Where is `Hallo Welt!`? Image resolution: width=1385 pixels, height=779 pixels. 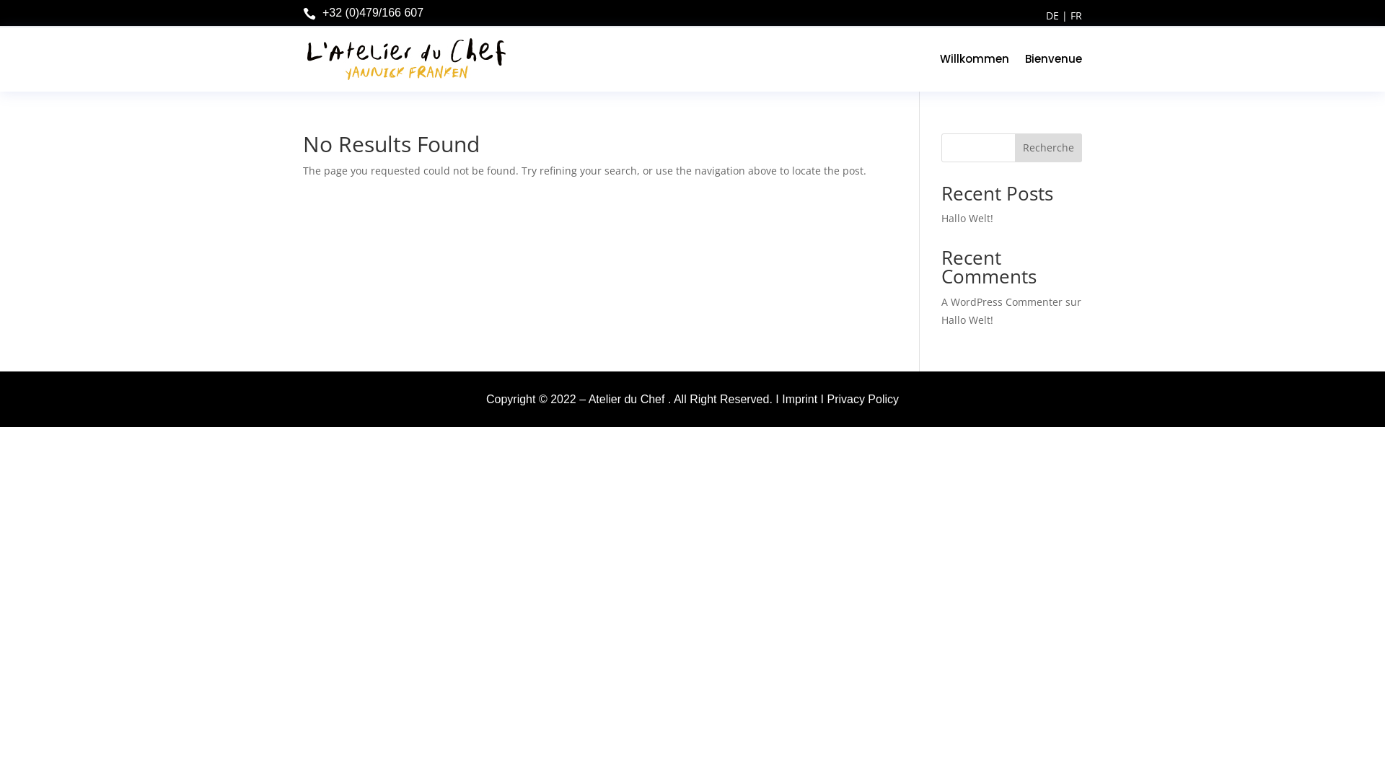 Hallo Welt! is located at coordinates (967, 320).